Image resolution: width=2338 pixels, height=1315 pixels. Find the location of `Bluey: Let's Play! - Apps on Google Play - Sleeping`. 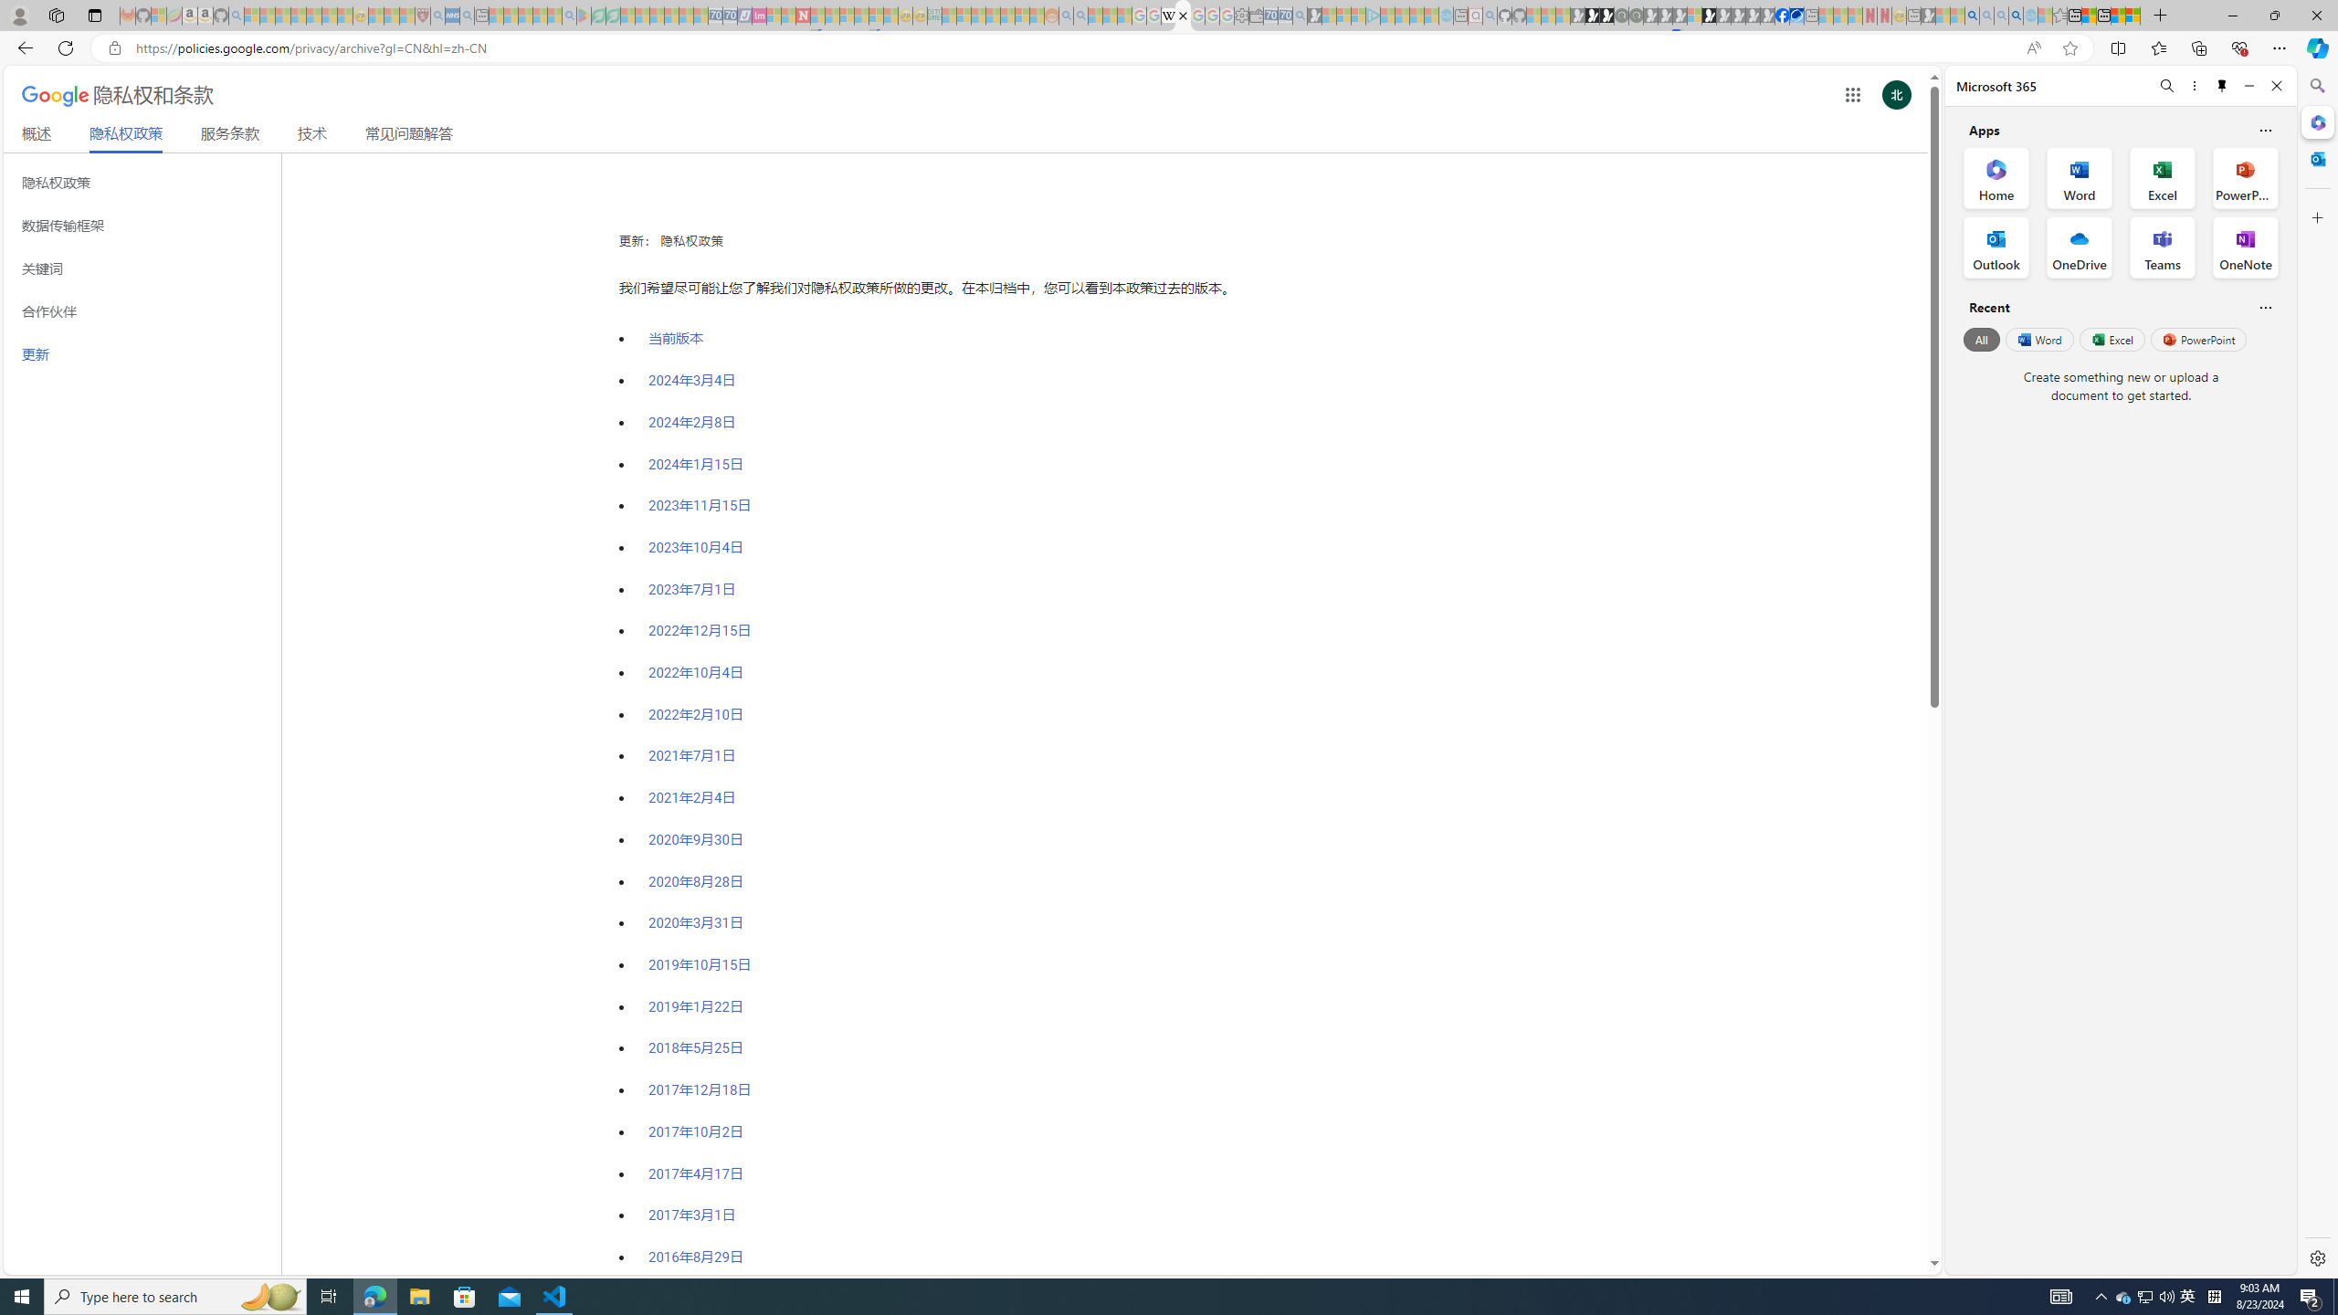

Bluey: Let's Play! - Apps on Google Play - Sleeping is located at coordinates (583, 16).